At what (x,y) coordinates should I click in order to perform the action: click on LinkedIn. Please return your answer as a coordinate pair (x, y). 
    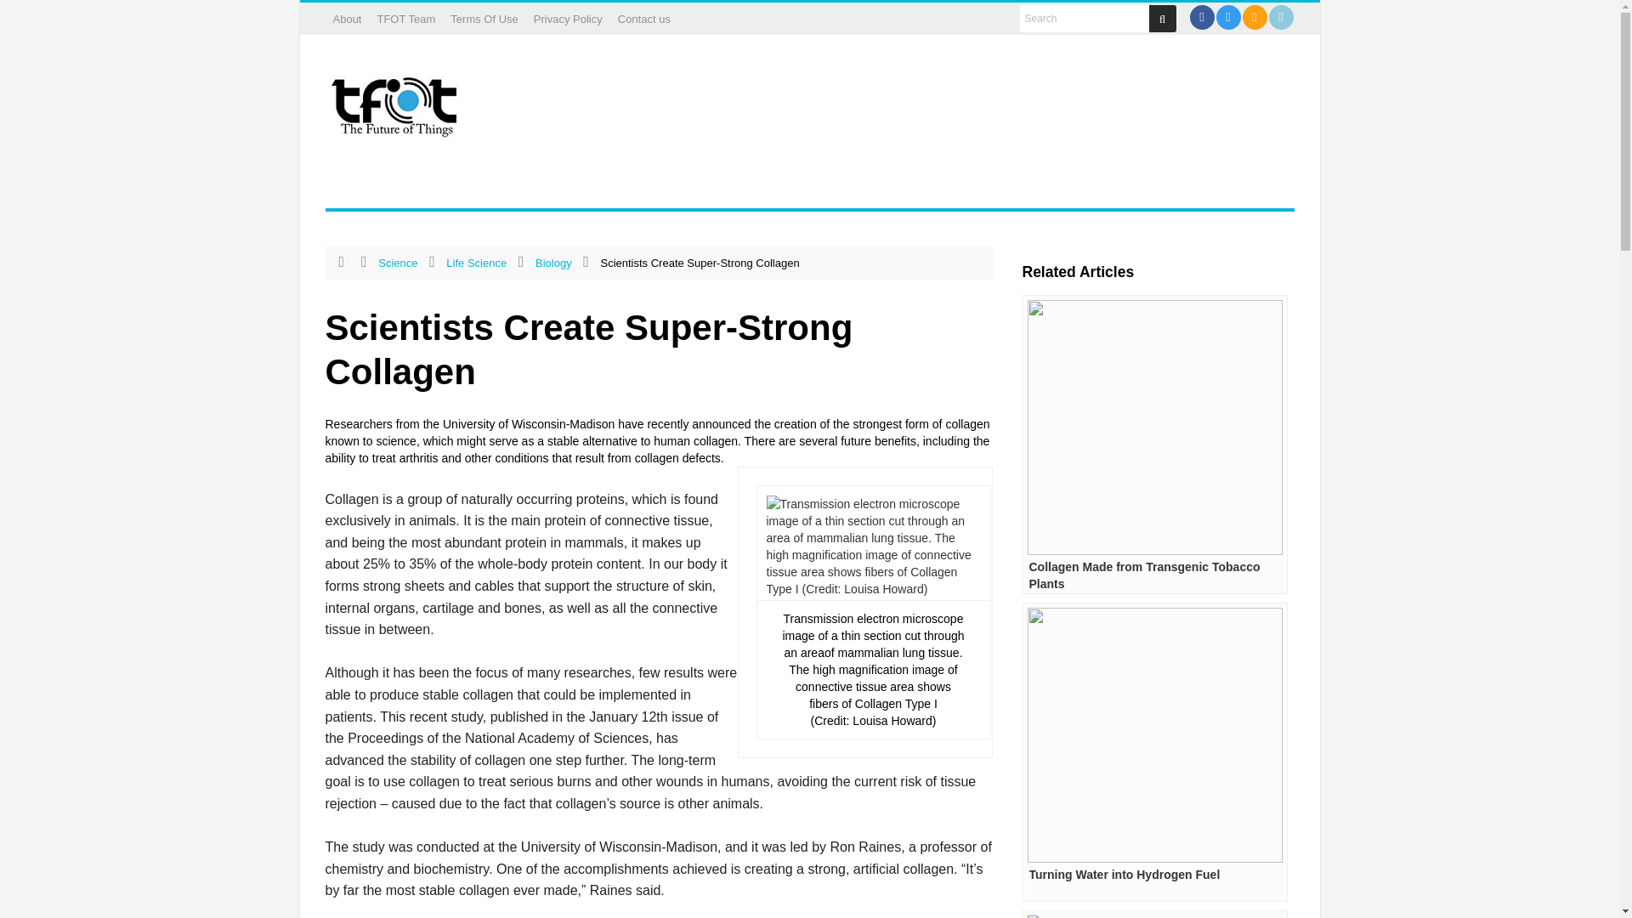
    Looking at the image, I should click on (1280, 17).